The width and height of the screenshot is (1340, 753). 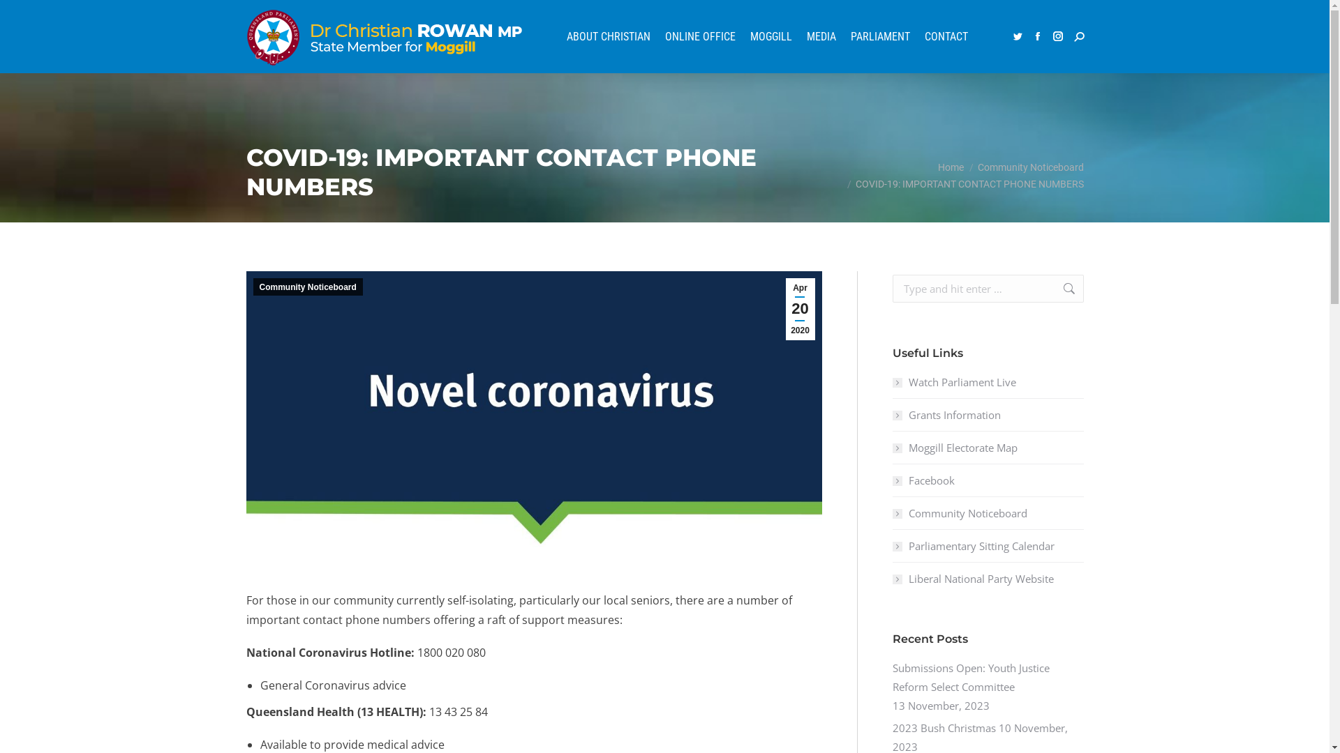 I want to click on Watch Parliament Live, so click(x=953, y=382).